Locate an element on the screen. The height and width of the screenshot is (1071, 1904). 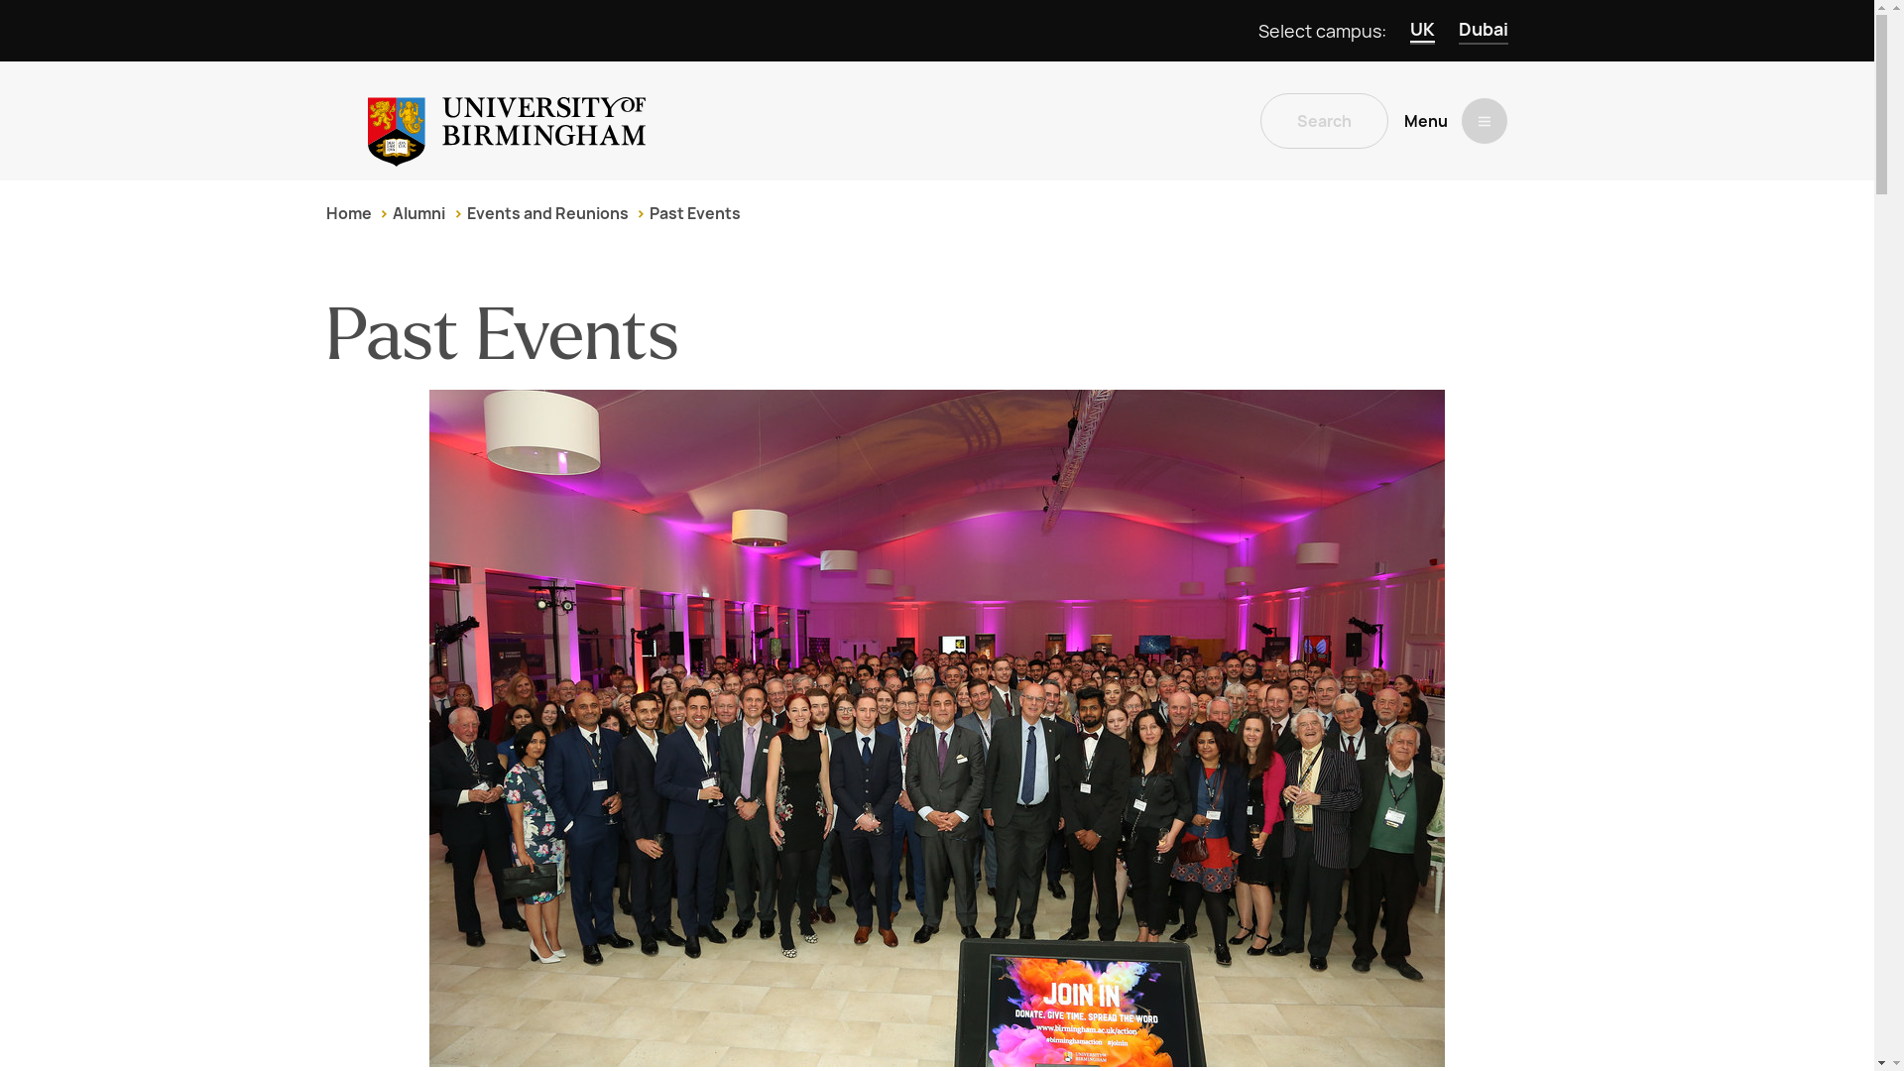
Home is located at coordinates (348, 213).